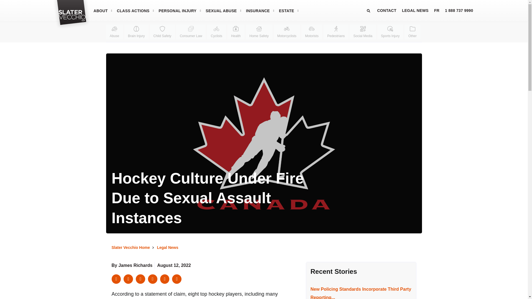 This screenshot has width=532, height=299. What do you see at coordinates (177, 11) in the screenshot?
I see `PERSONAL INJURY` at bounding box center [177, 11].